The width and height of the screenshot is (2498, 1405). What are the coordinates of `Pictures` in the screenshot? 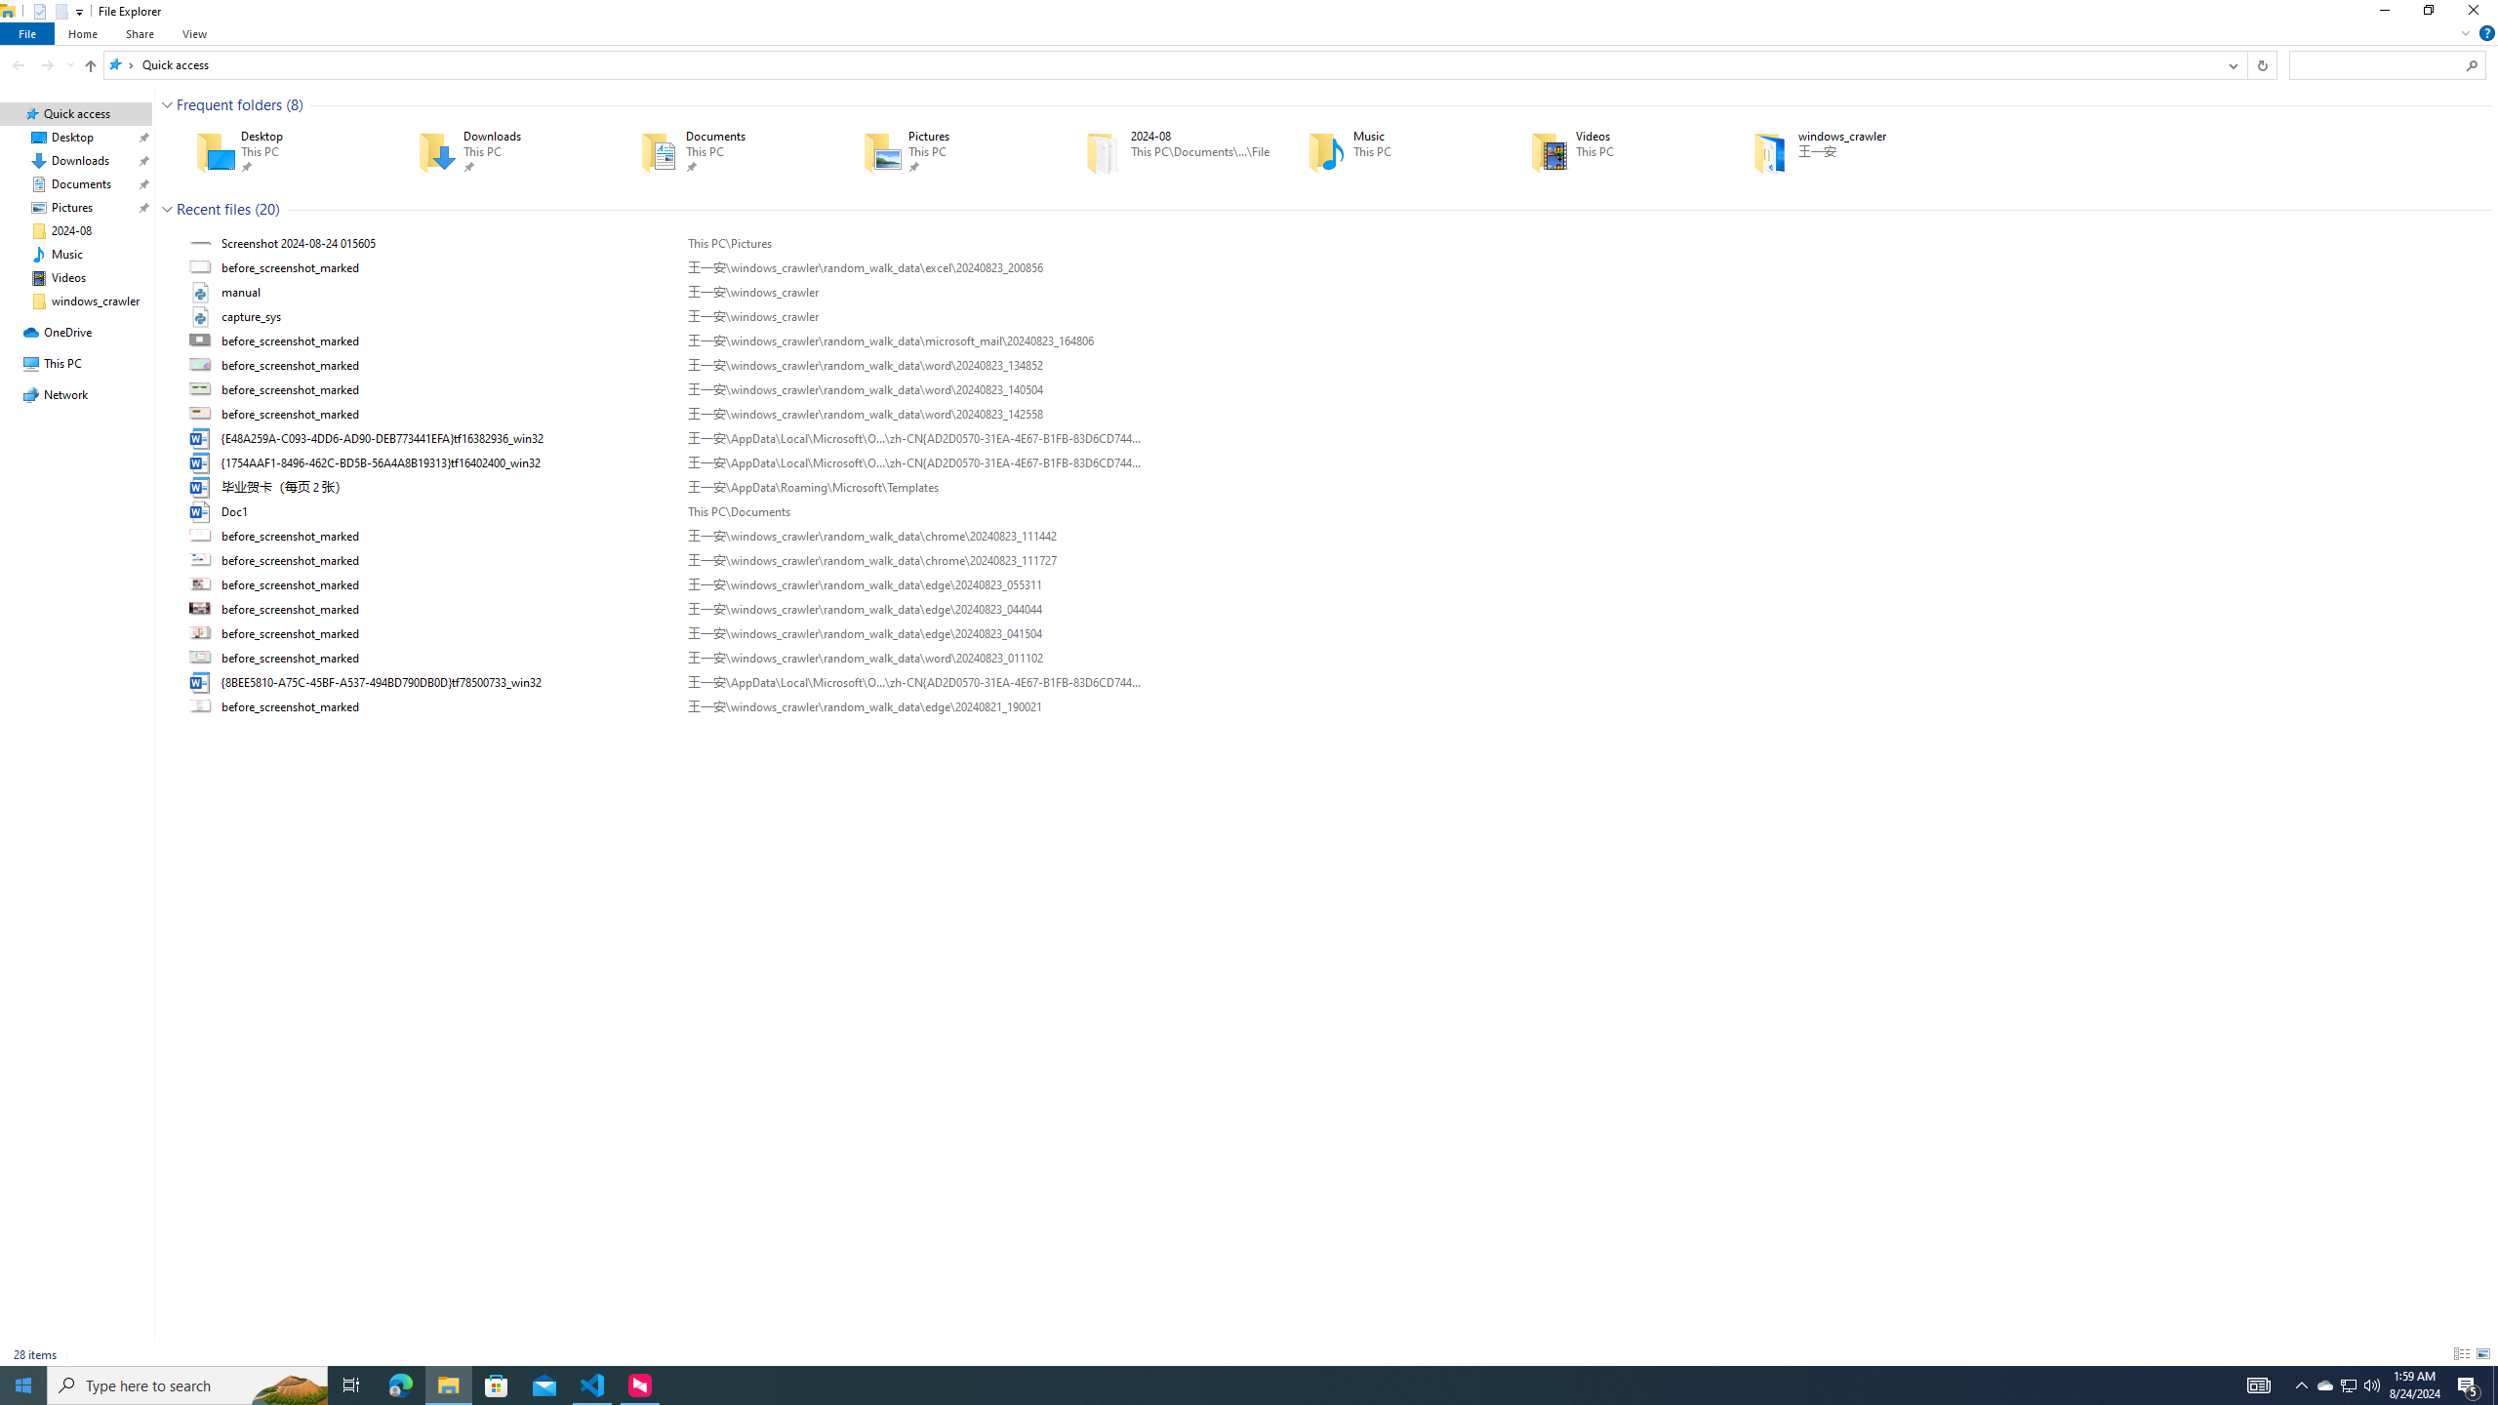 It's located at (947, 151).